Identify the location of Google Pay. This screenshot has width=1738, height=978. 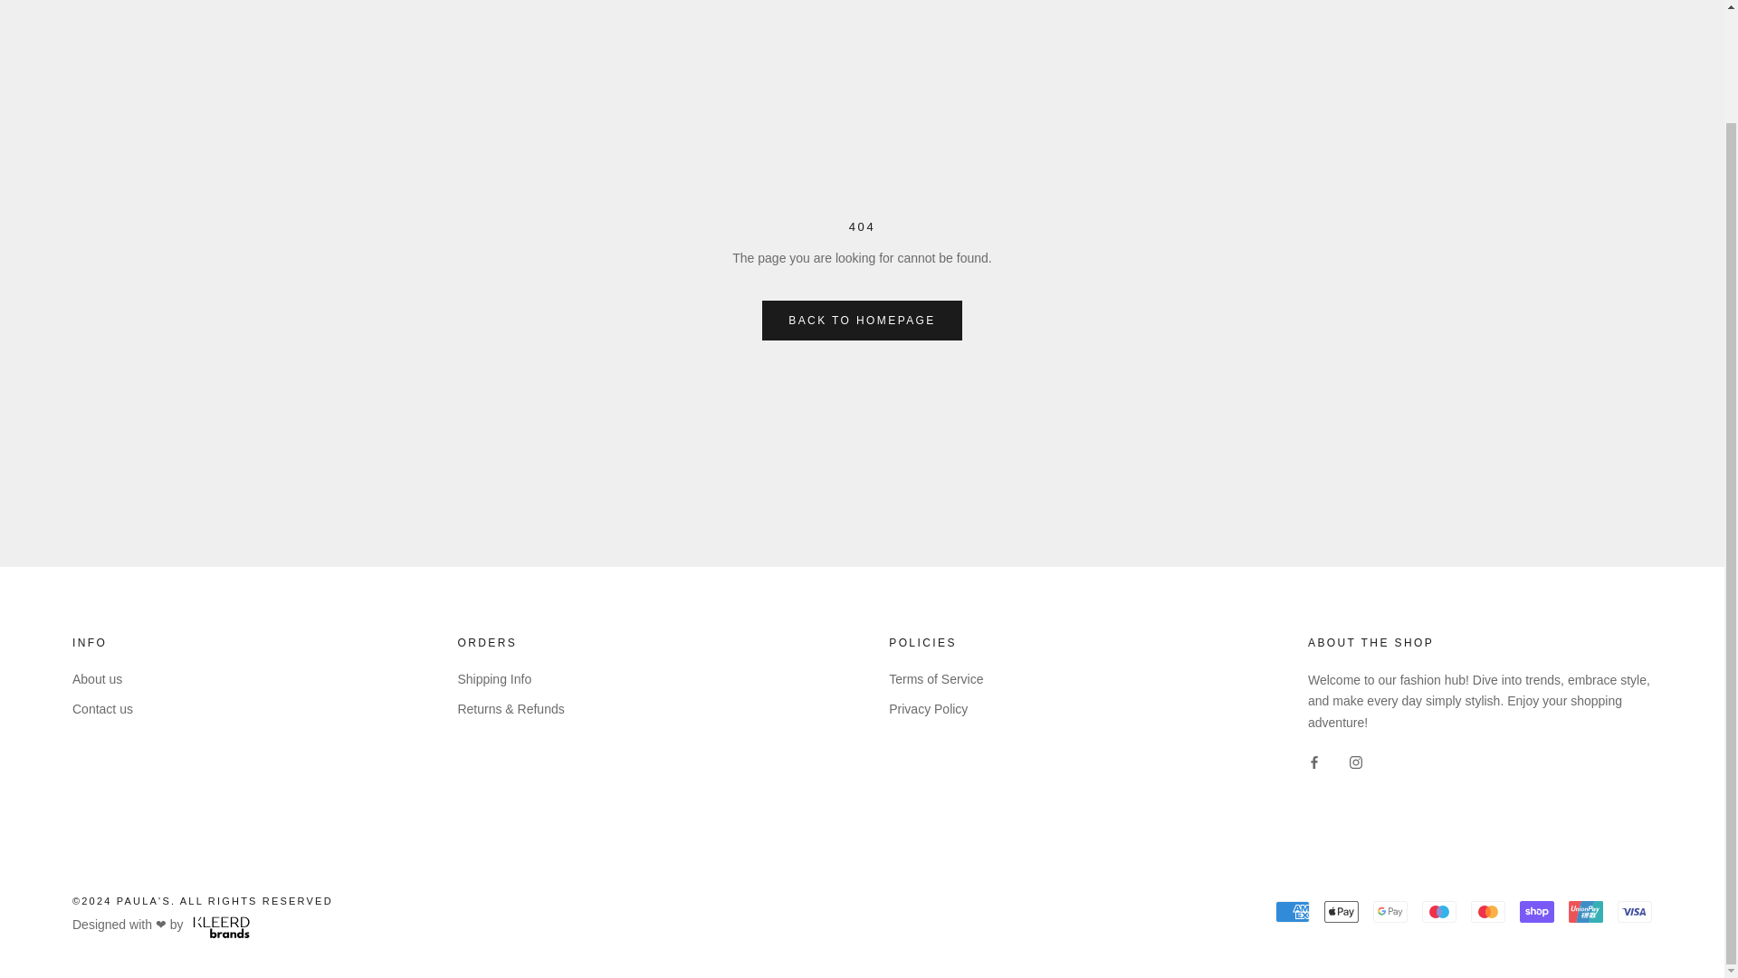
(1390, 911).